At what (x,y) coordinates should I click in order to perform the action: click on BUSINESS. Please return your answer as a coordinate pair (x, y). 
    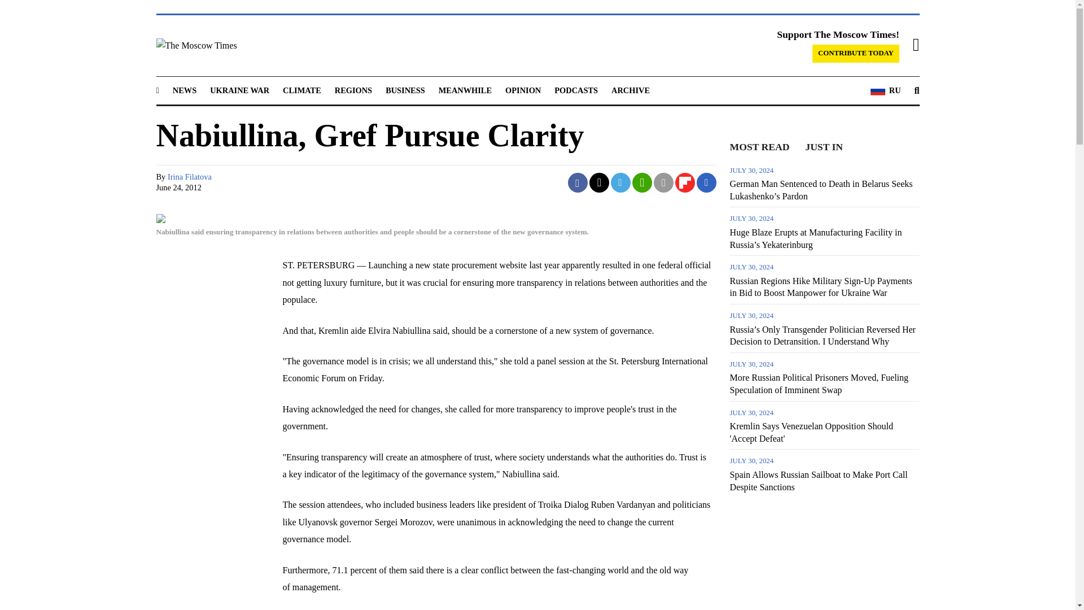
    Looking at the image, I should click on (405, 90).